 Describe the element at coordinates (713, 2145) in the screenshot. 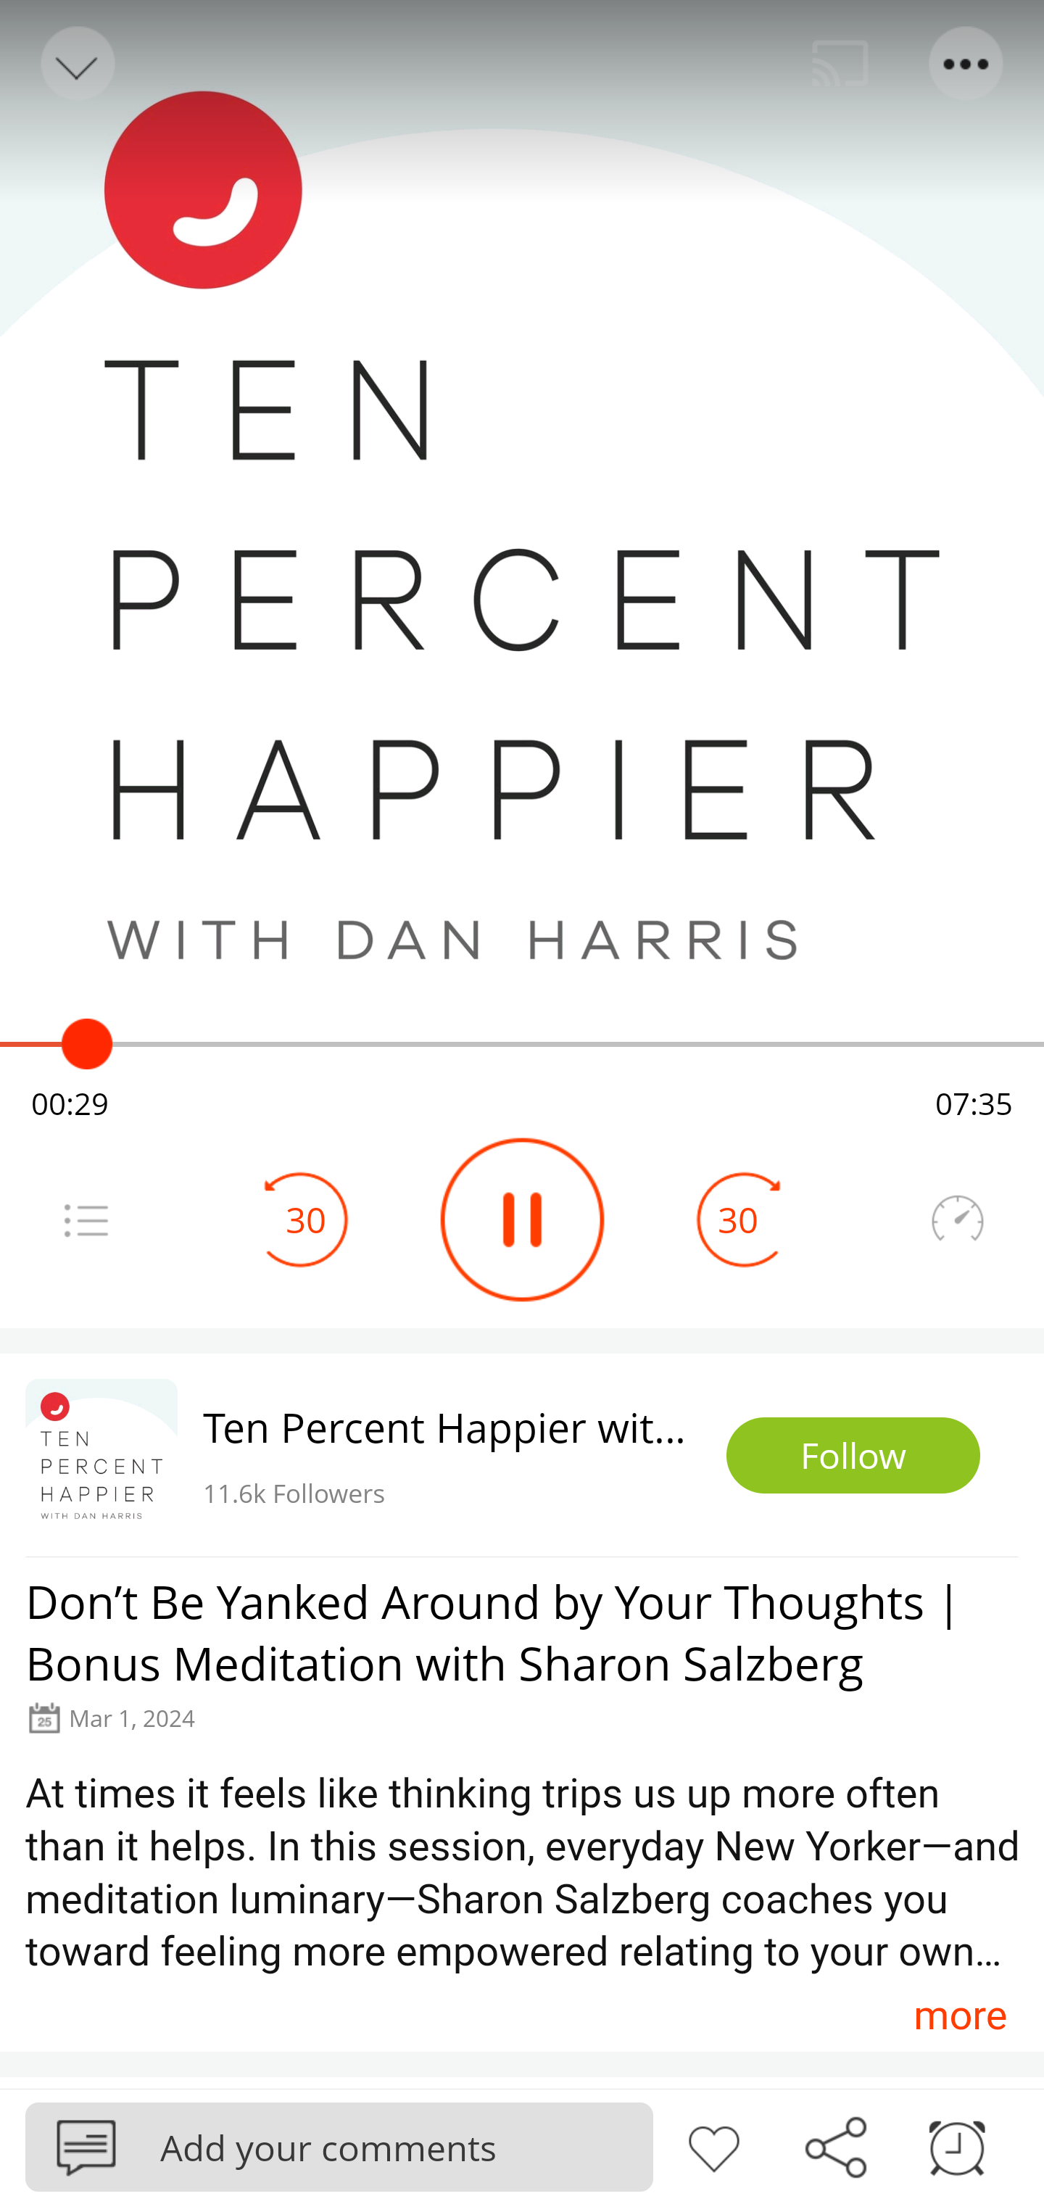

I see `Like` at that location.